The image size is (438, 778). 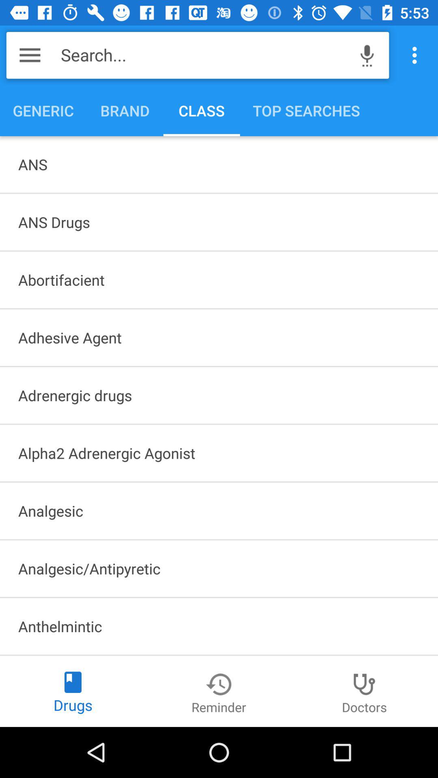 What do you see at coordinates (219, 280) in the screenshot?
I see `scroll to the abortifacient` at bounding box center [219, 280].